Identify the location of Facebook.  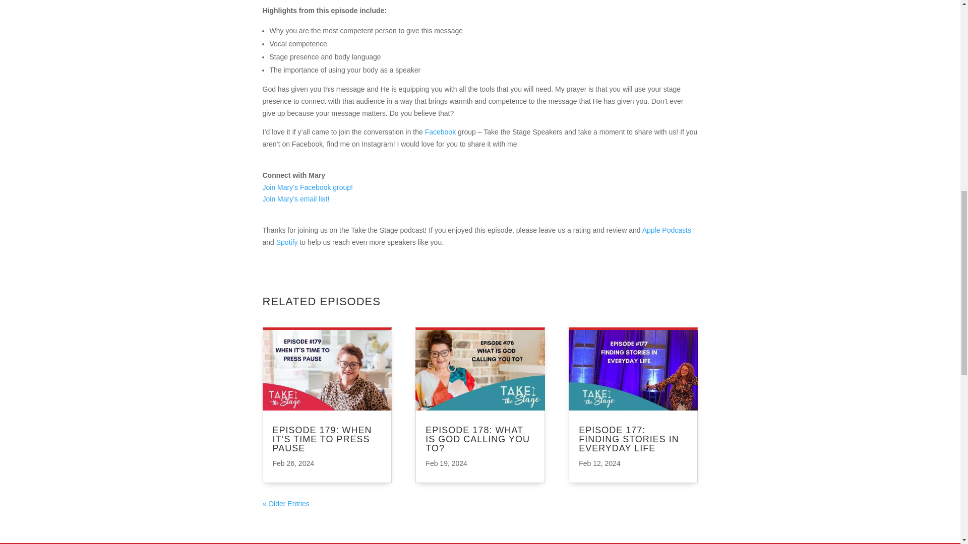
(440, 132).